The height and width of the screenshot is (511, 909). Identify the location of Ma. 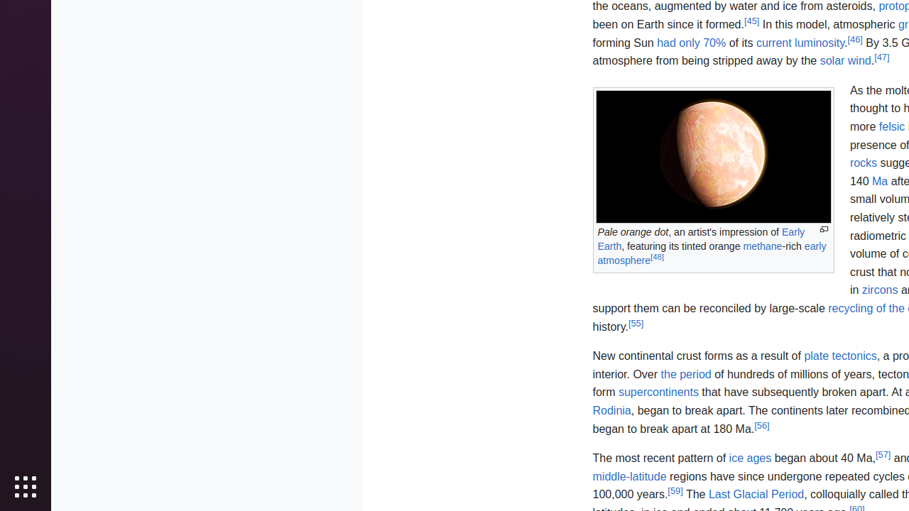
(881, 181).